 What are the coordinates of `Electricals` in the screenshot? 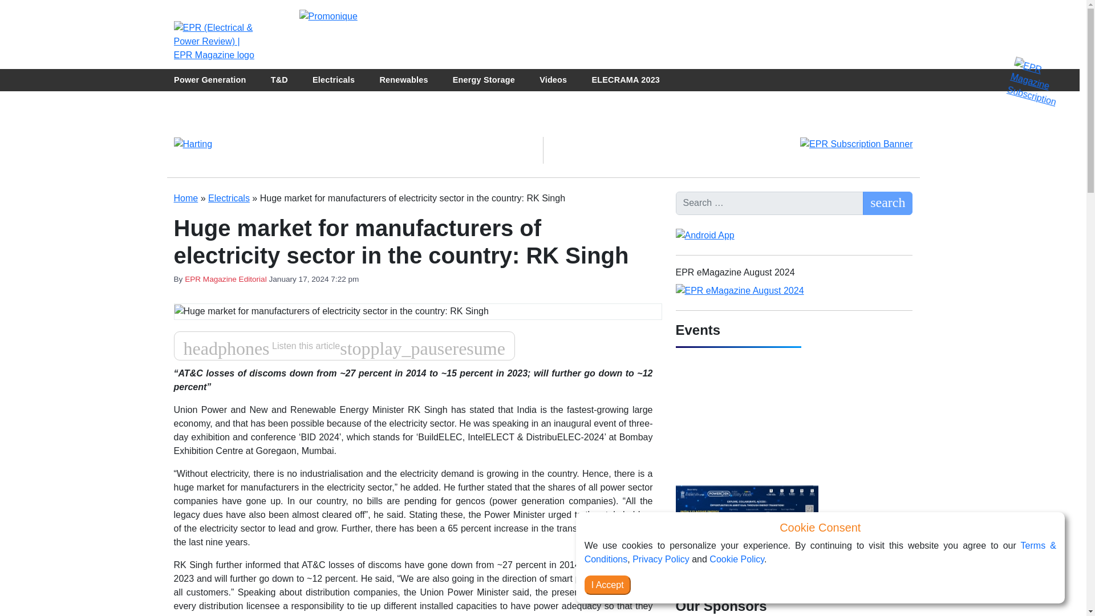 It's located at (228, 198).